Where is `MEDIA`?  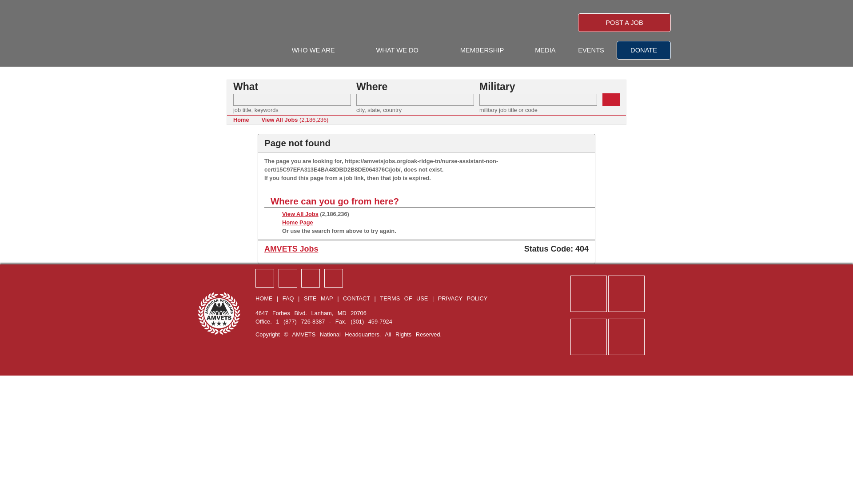
MEDIA is located at coordinates (545, 51).